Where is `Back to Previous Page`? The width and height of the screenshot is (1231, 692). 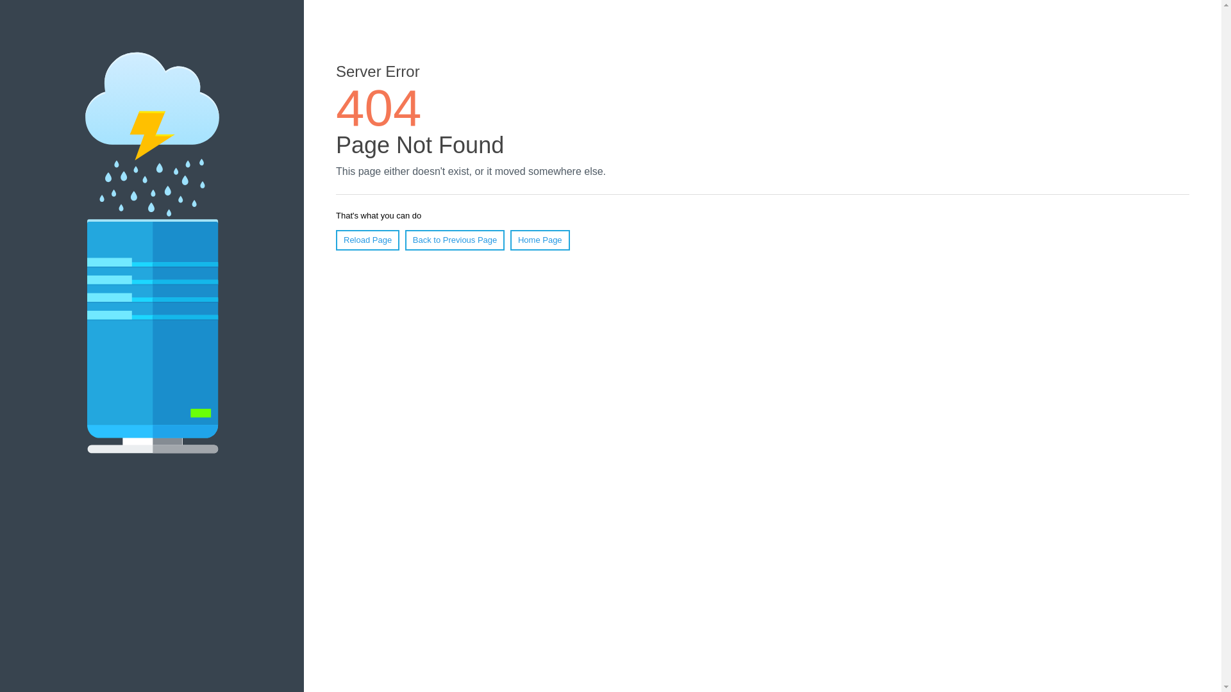 Back to Previous Page is located at coordinates (455, 240).